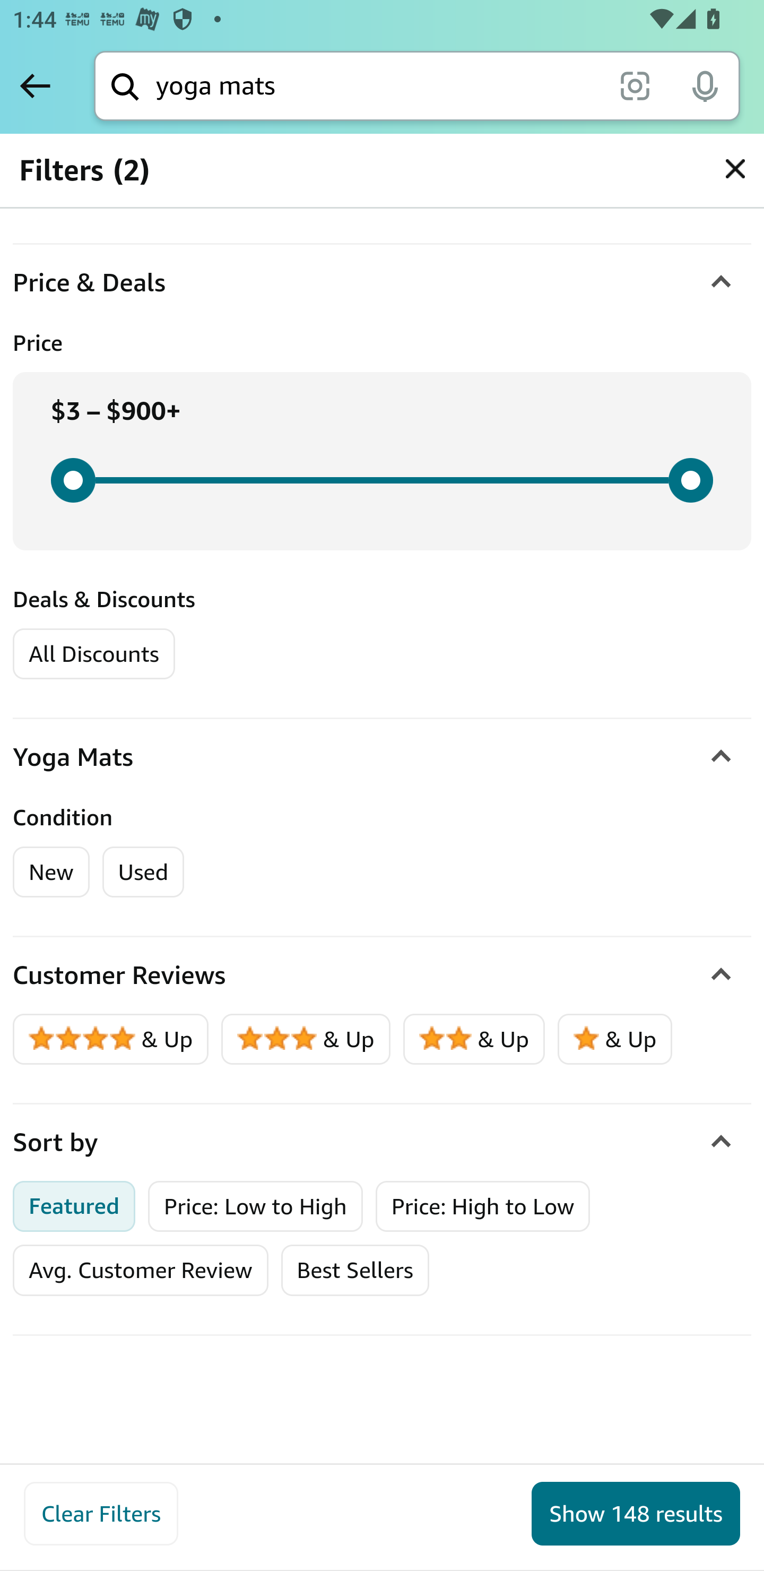 This screenshot has width=764, height=1571. I want to click on Price: Low to High, so click(256, 1205).